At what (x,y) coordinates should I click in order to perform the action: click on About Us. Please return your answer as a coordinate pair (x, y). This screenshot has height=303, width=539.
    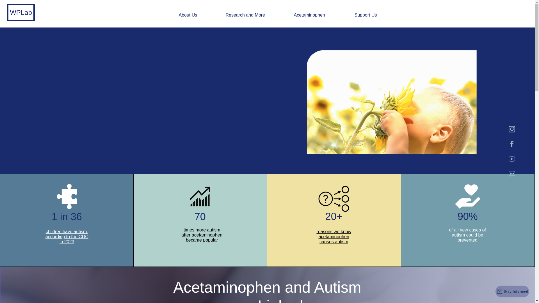
    Looking at the image, I should click on (198, 15).